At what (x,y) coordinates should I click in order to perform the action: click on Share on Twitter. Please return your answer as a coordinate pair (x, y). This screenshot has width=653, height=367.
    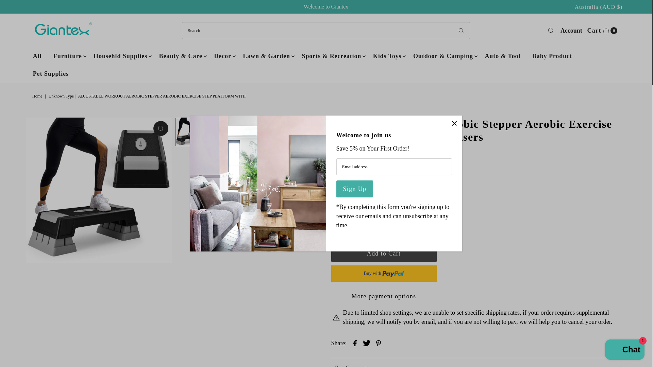
    Looking at the image, I should click on (367, 342).